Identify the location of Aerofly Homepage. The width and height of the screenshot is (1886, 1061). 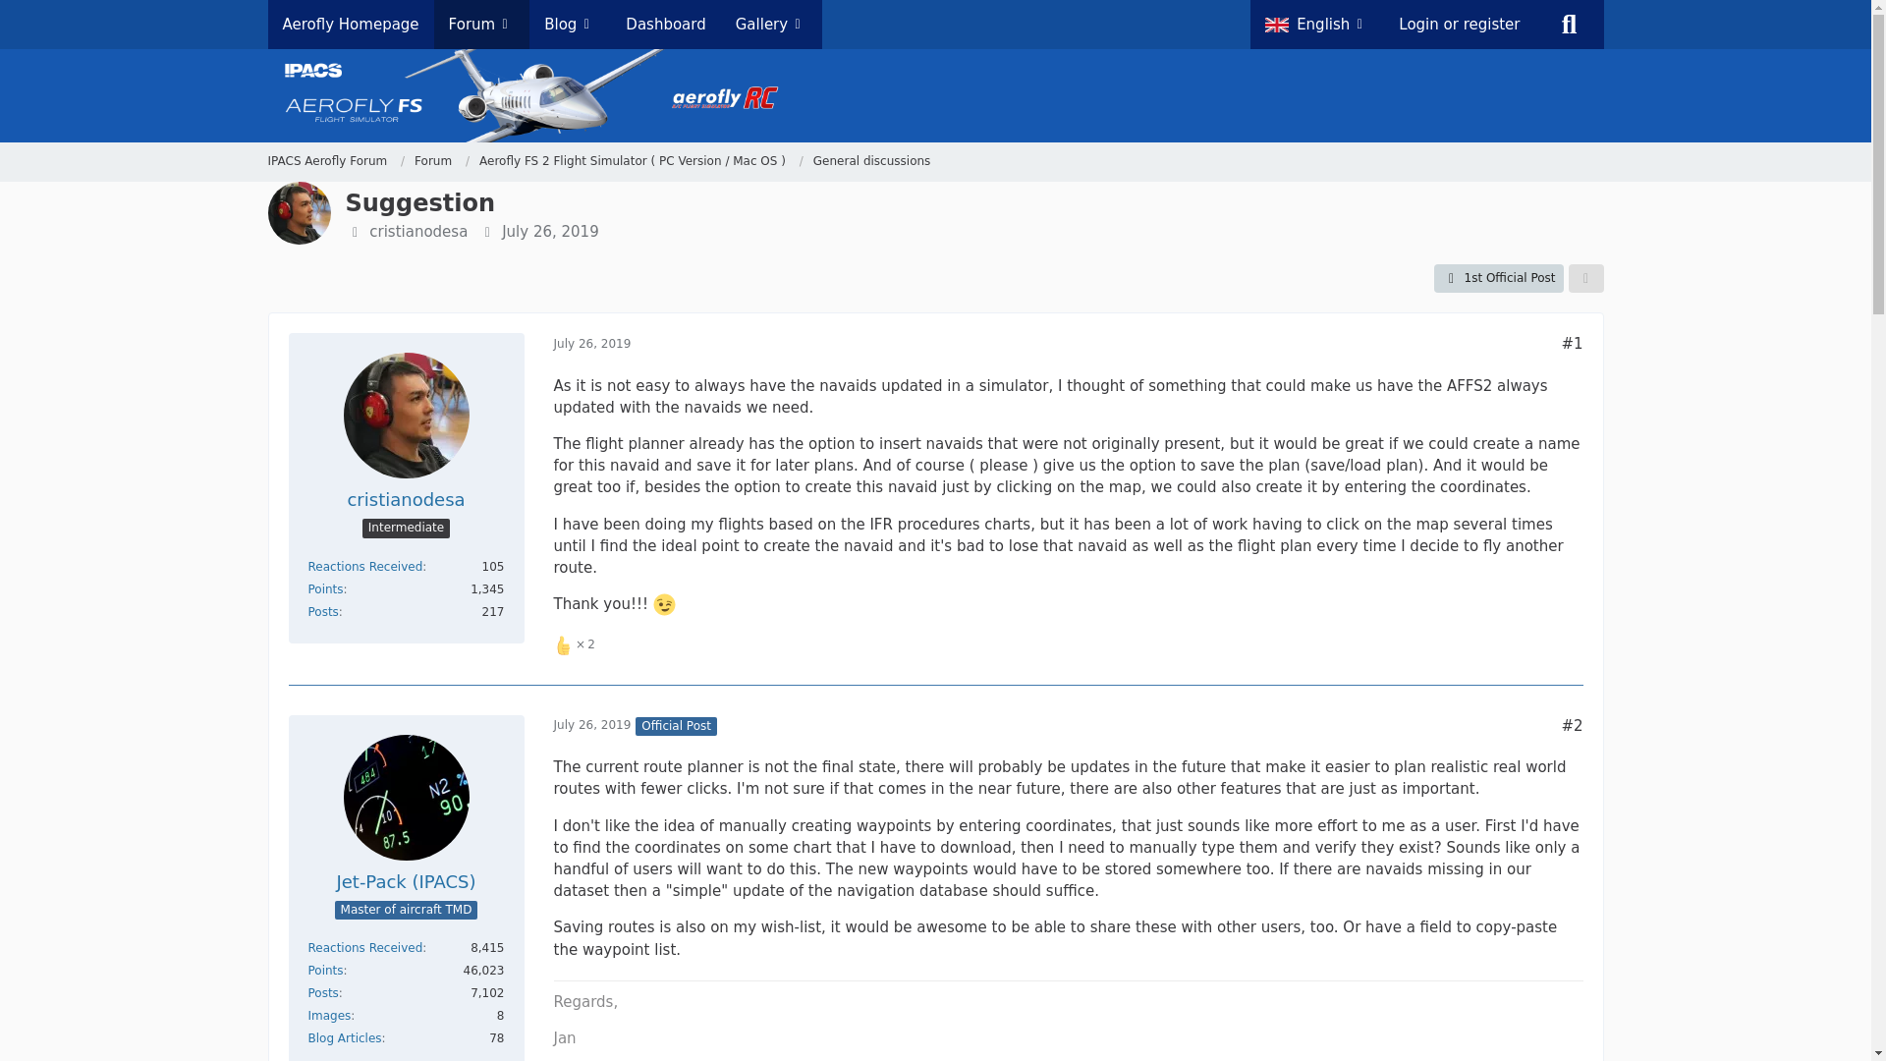
(350, 24).